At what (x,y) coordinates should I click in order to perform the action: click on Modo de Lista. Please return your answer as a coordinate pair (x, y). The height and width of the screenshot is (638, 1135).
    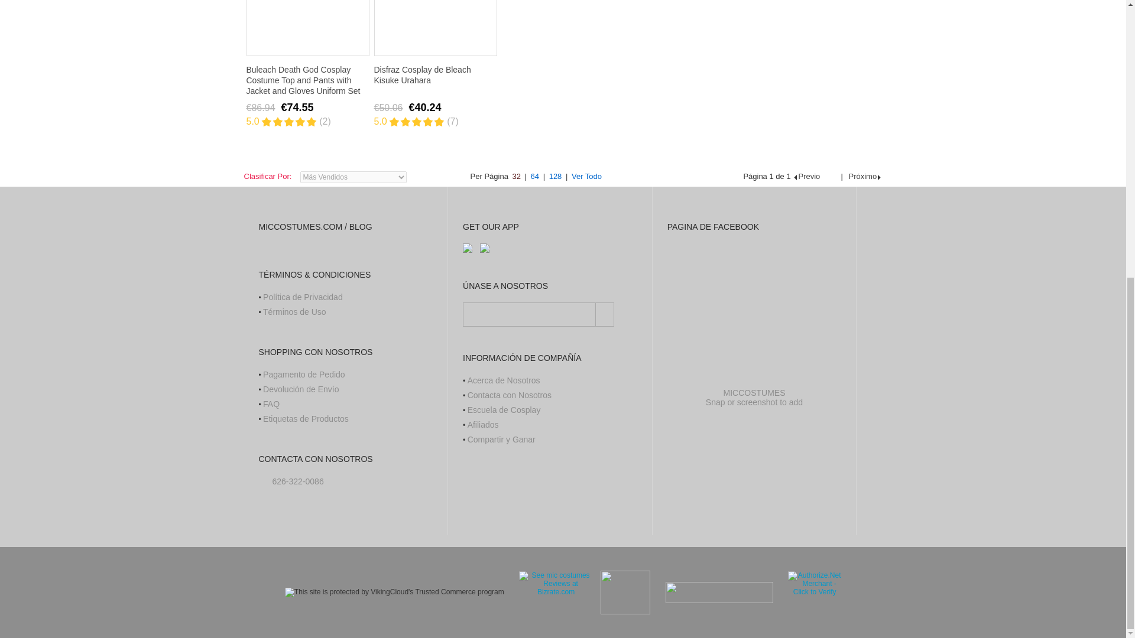
    Looking at the image, I should click on (709, 177).